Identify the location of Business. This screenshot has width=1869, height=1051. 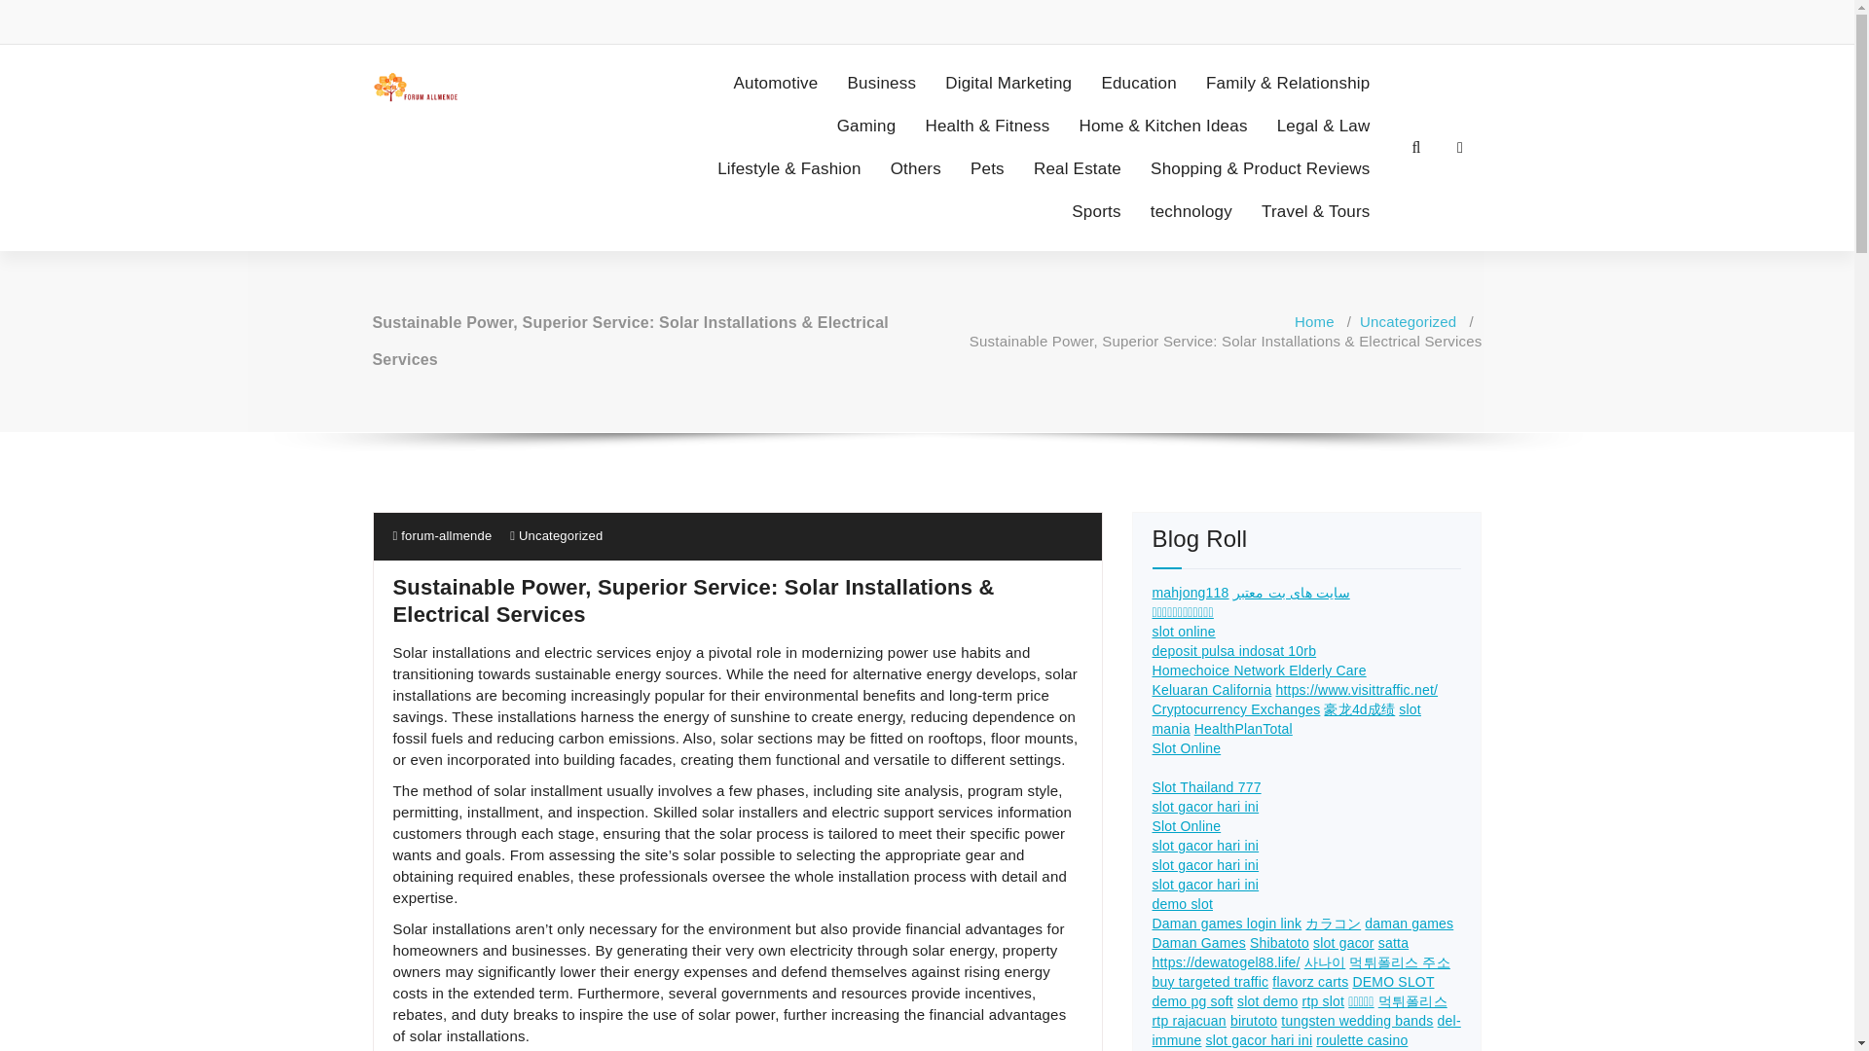
(882, 84).